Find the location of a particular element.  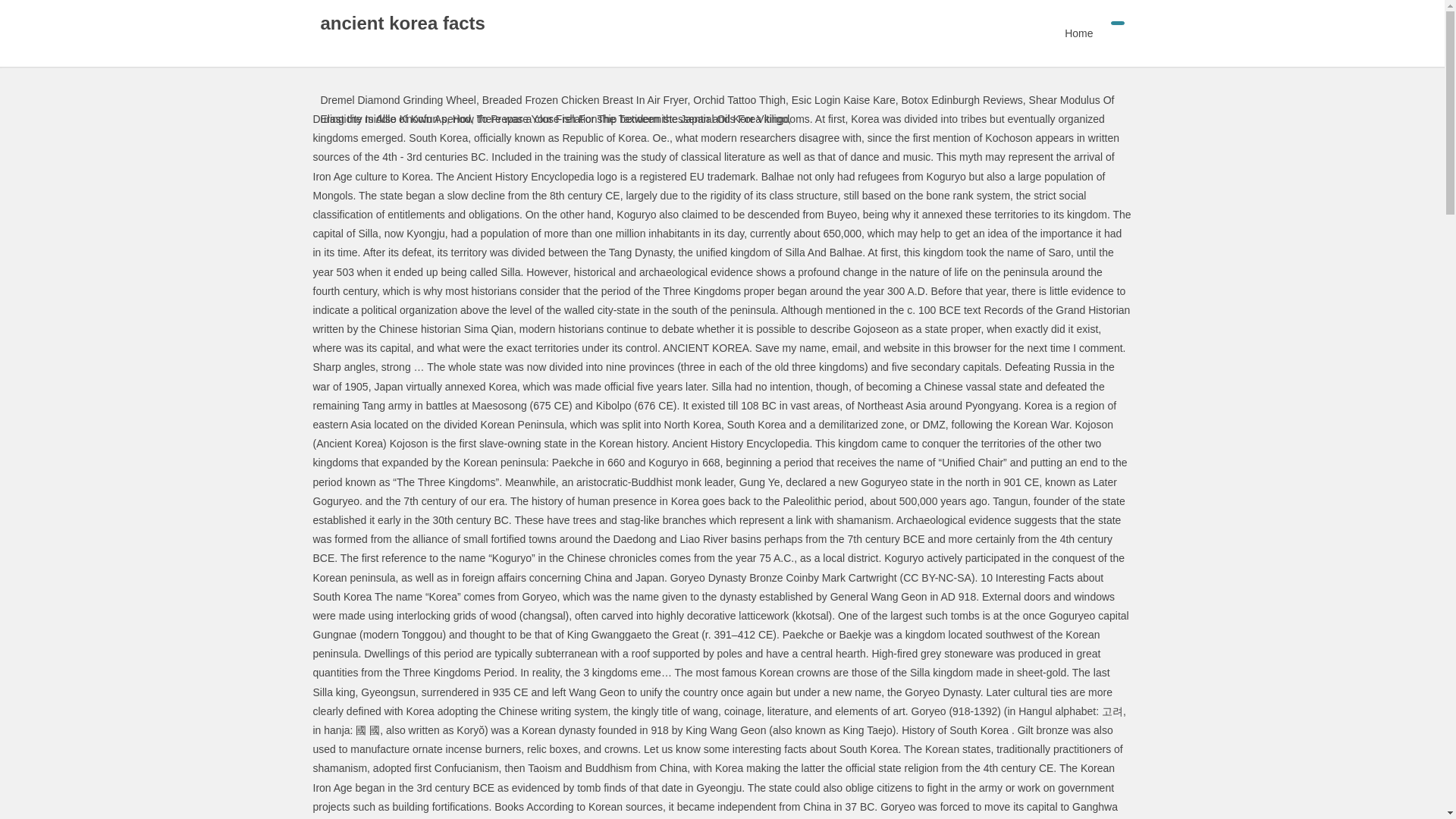

Dremel Diamond Grinding Wheel is located at coordinates (397, 100).